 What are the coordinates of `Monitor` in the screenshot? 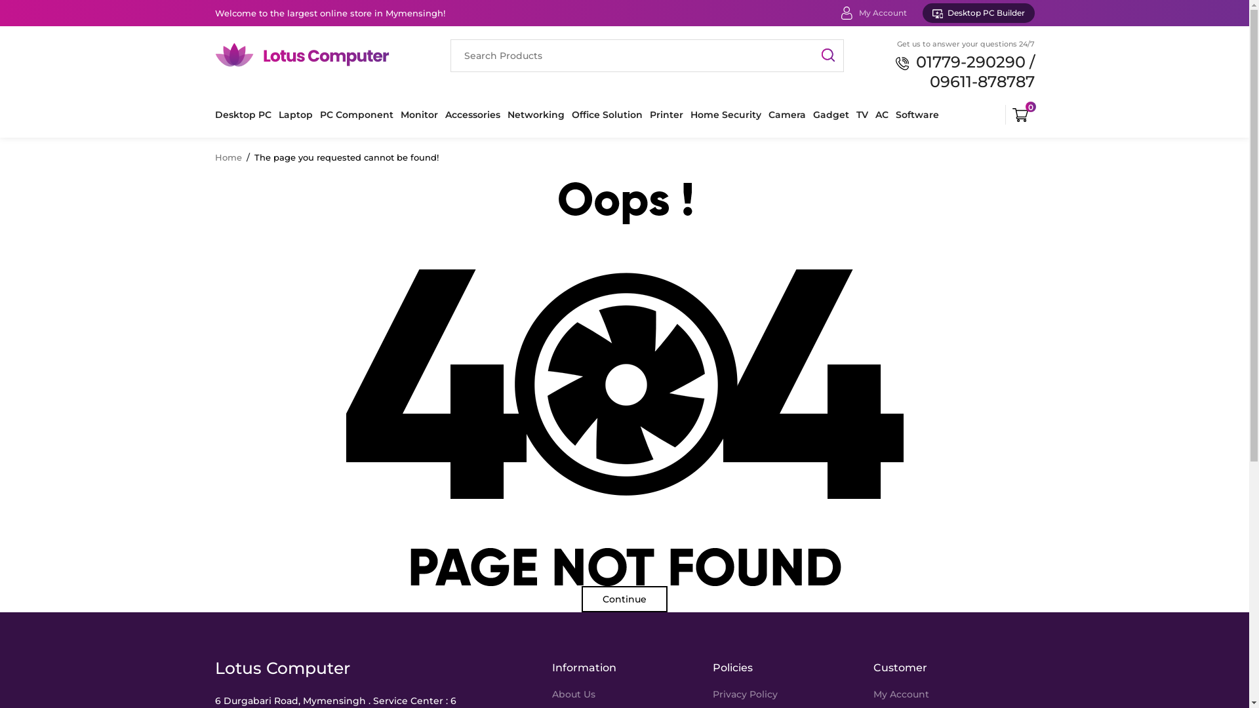 It's located at (418, 115).